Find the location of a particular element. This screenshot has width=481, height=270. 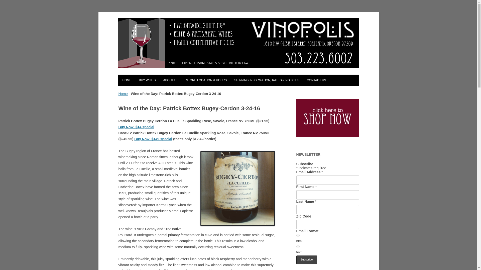

Vinopolis Wine Shop is located at coordinates (146, 22).